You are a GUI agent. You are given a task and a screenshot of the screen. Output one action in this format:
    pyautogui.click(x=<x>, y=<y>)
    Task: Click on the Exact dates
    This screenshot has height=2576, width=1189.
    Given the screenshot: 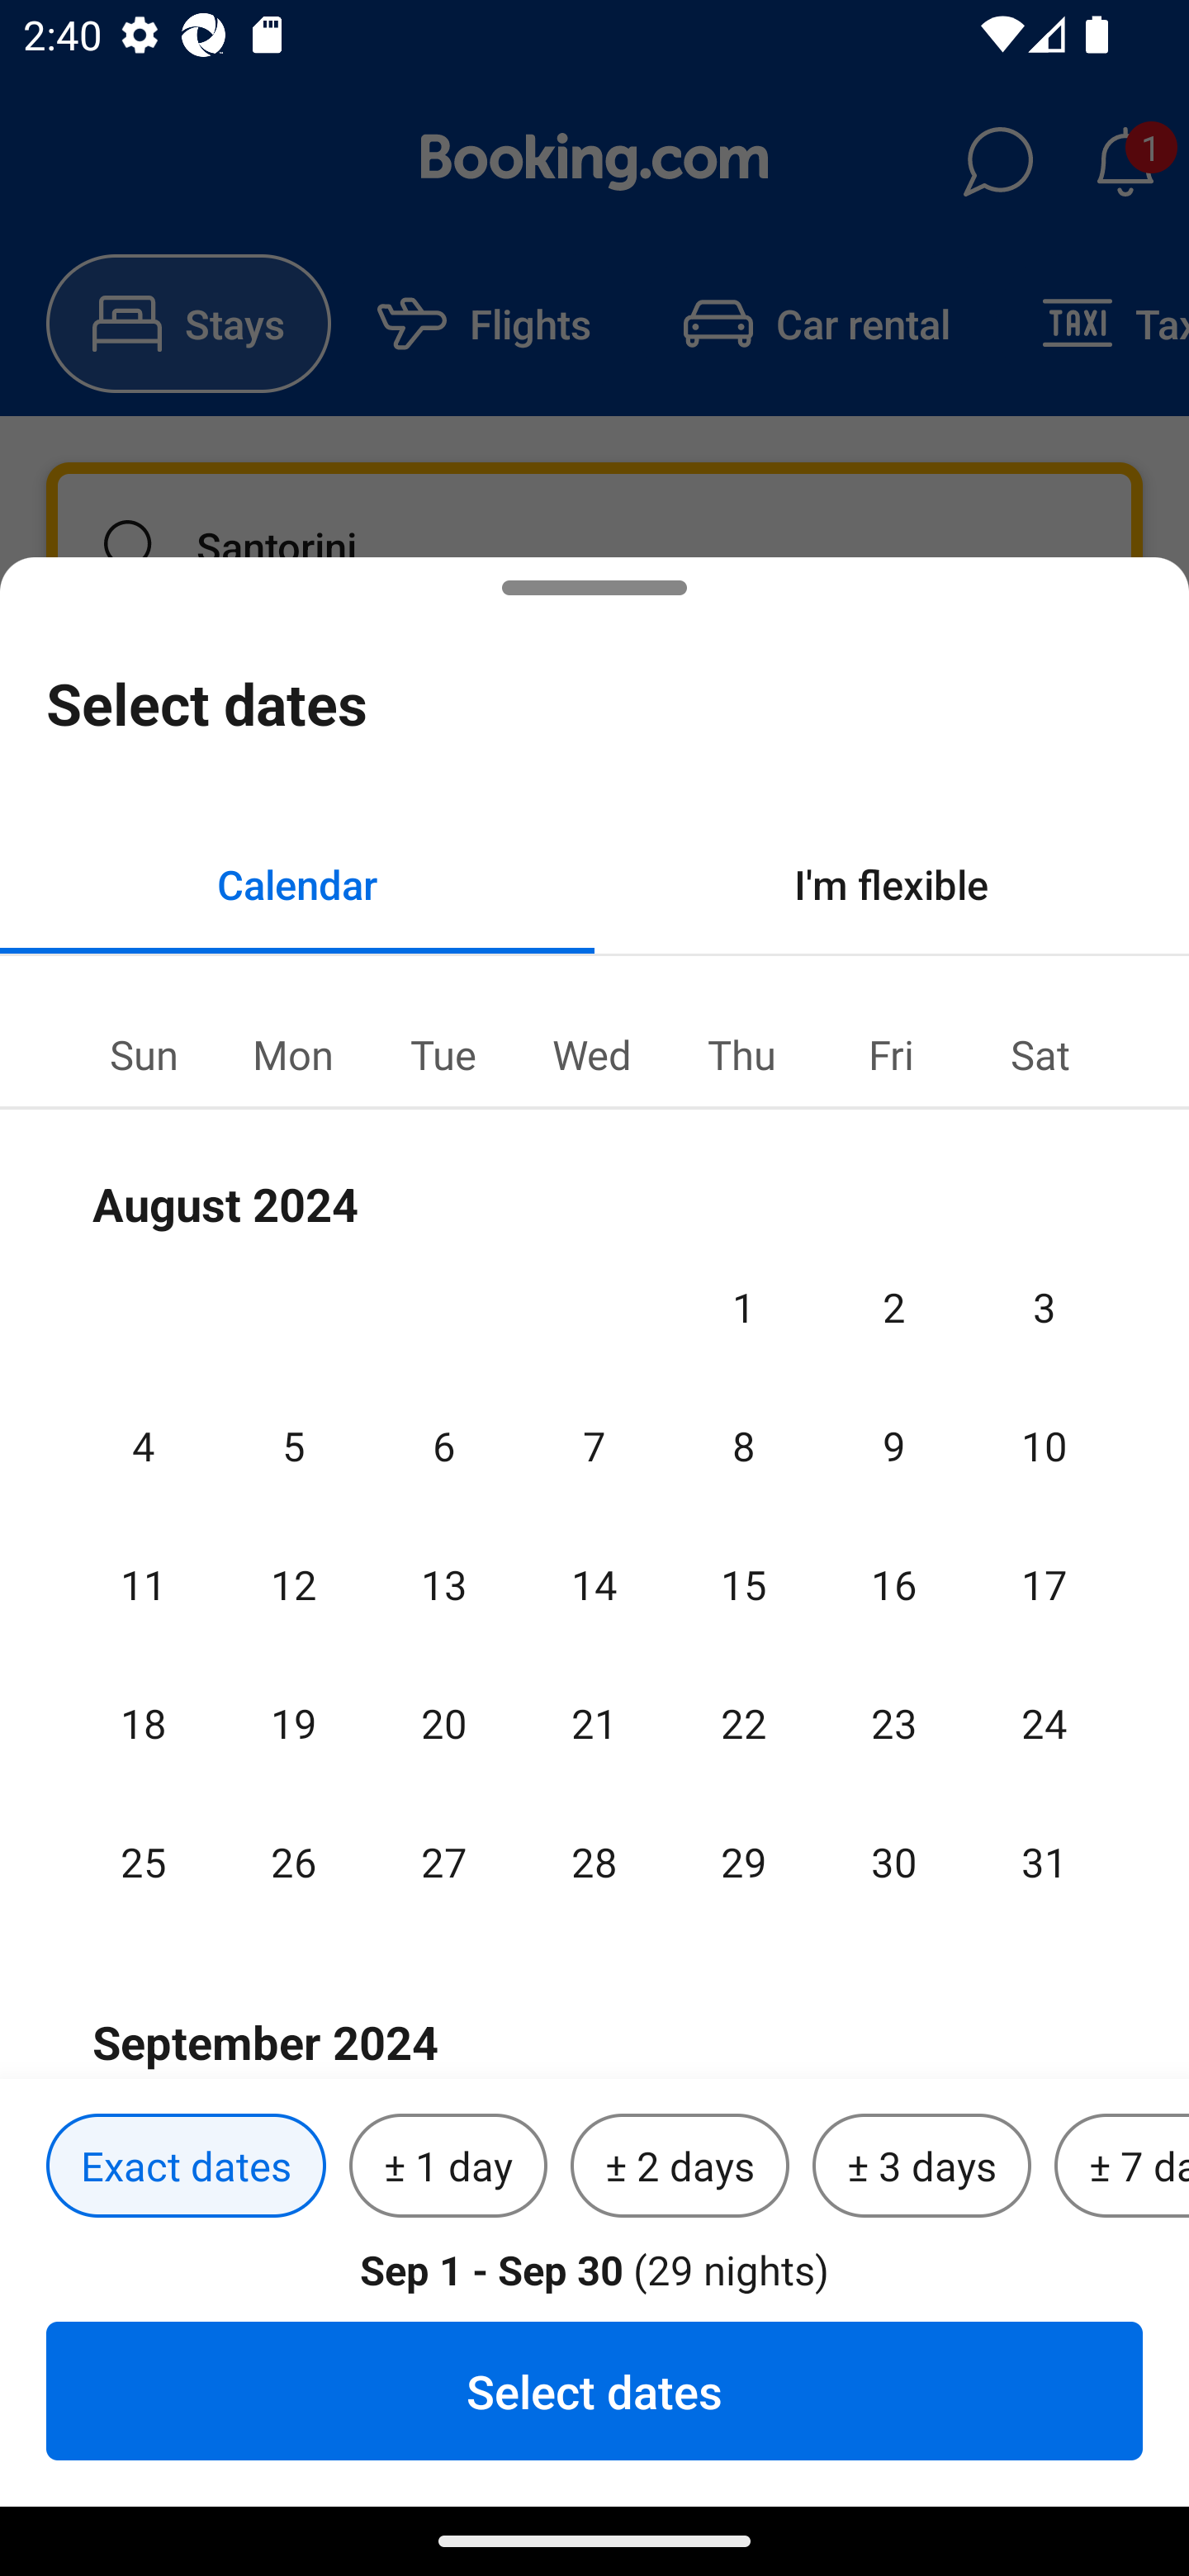 What is the action you would take?
    pyautogui.click(x=186, y=2166)
    